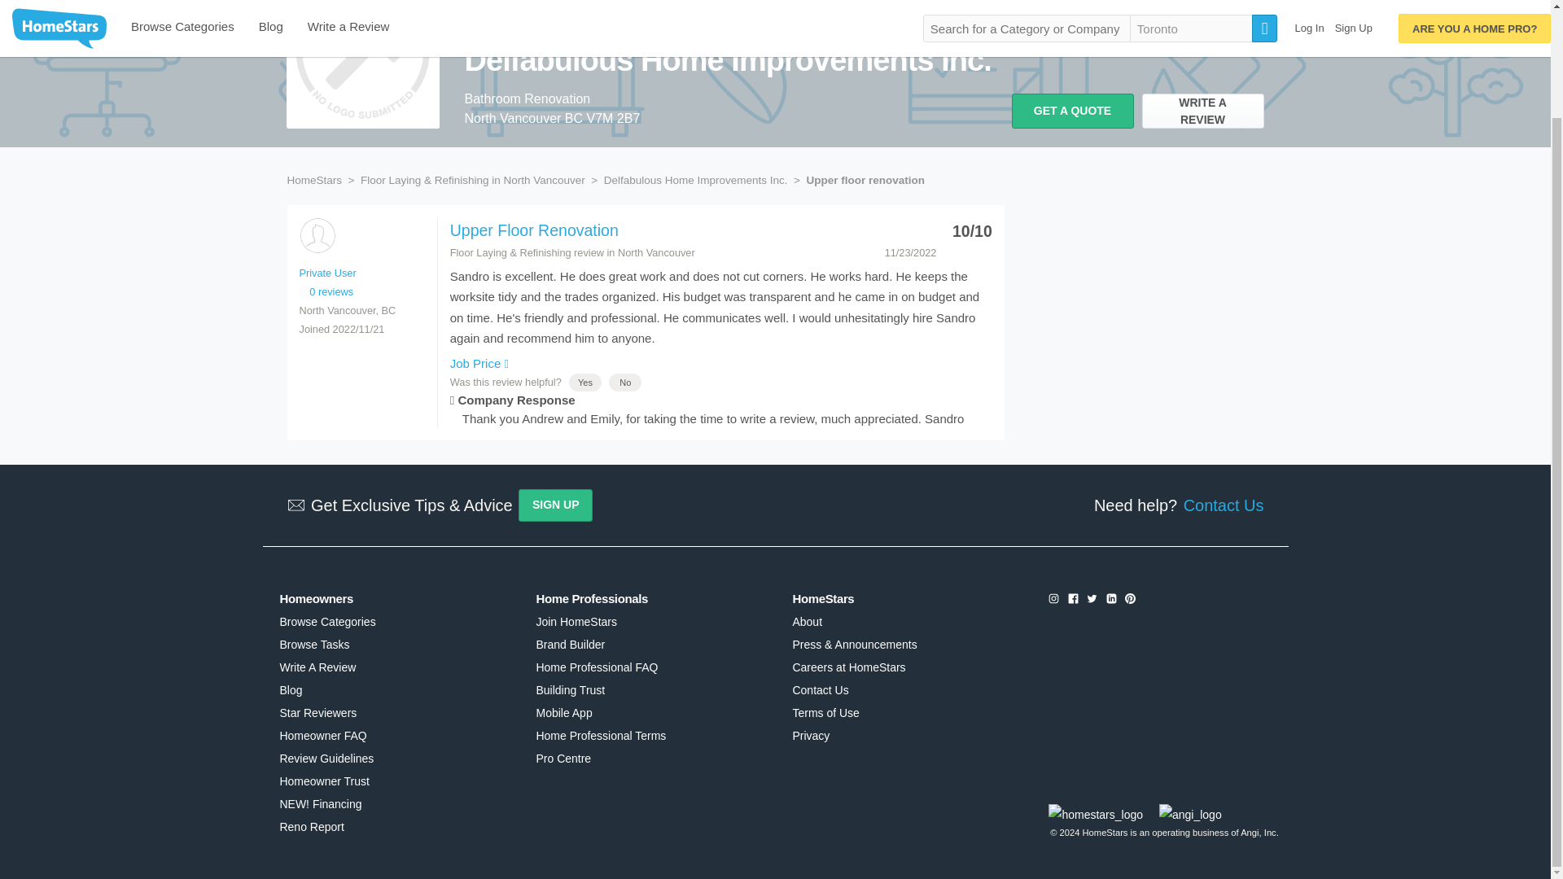 The width and height of the screenshot is (1563, 879). I want to click on Join HomeStars, so click(576, 622).